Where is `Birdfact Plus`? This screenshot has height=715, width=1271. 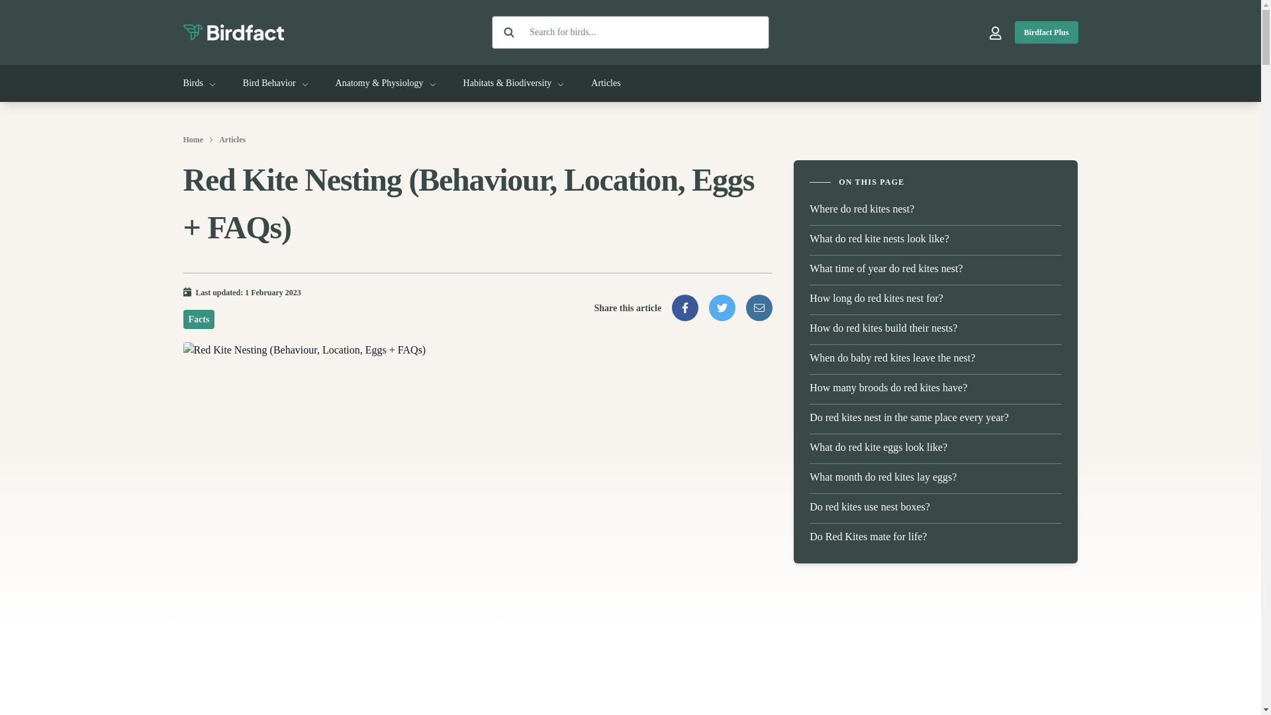
Birdfact Plus is located at coordinates (1046, 32).